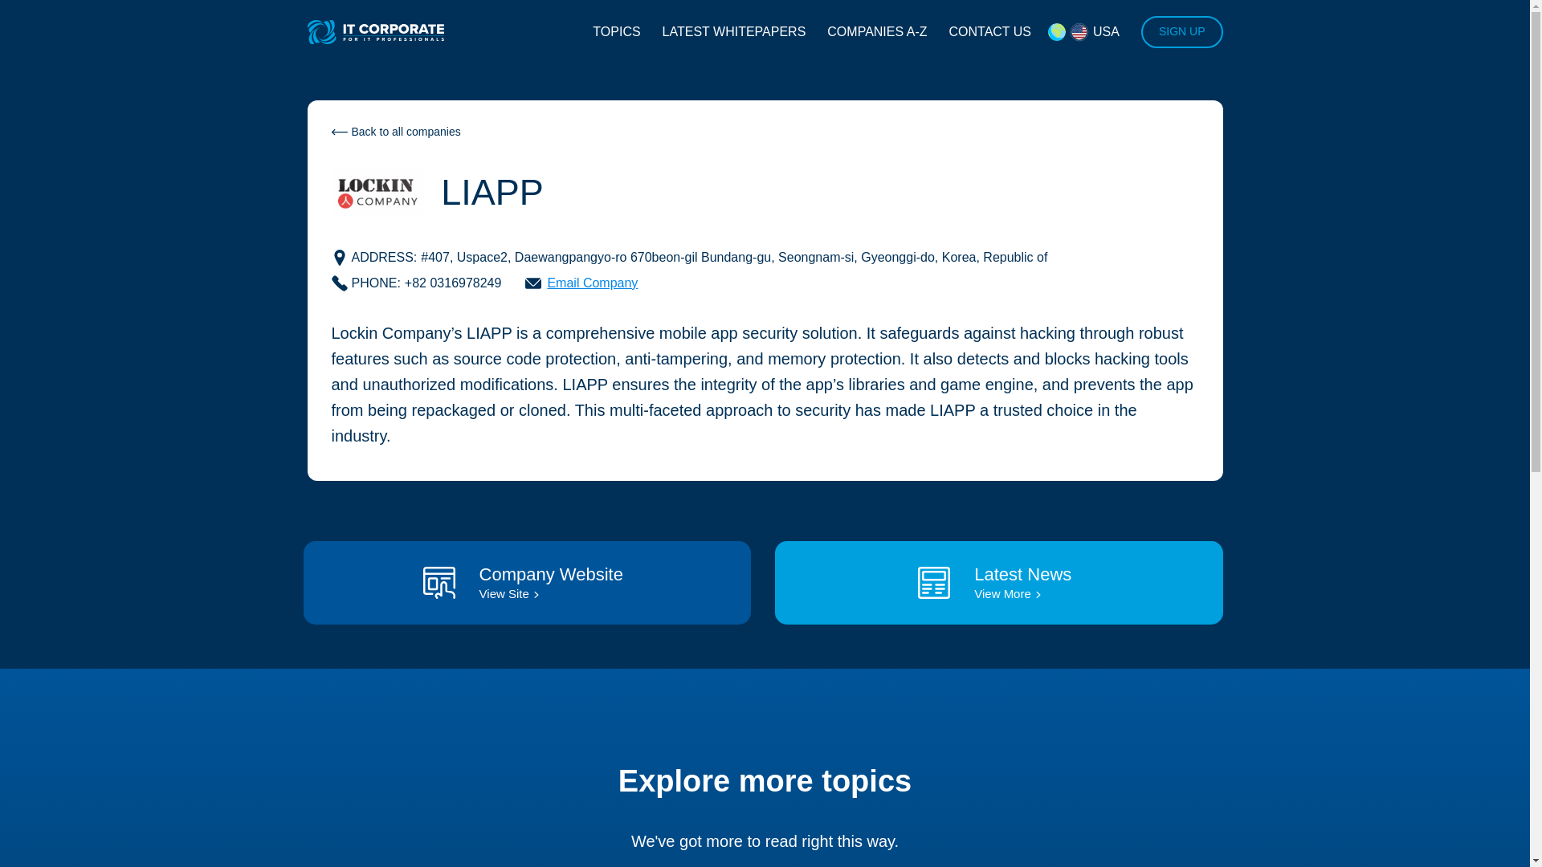 The width and height of the screenshot is (1542, 867). Describe the element at coordinates (989, 32) in the screenshot. I see `CONTACT US` at that location.